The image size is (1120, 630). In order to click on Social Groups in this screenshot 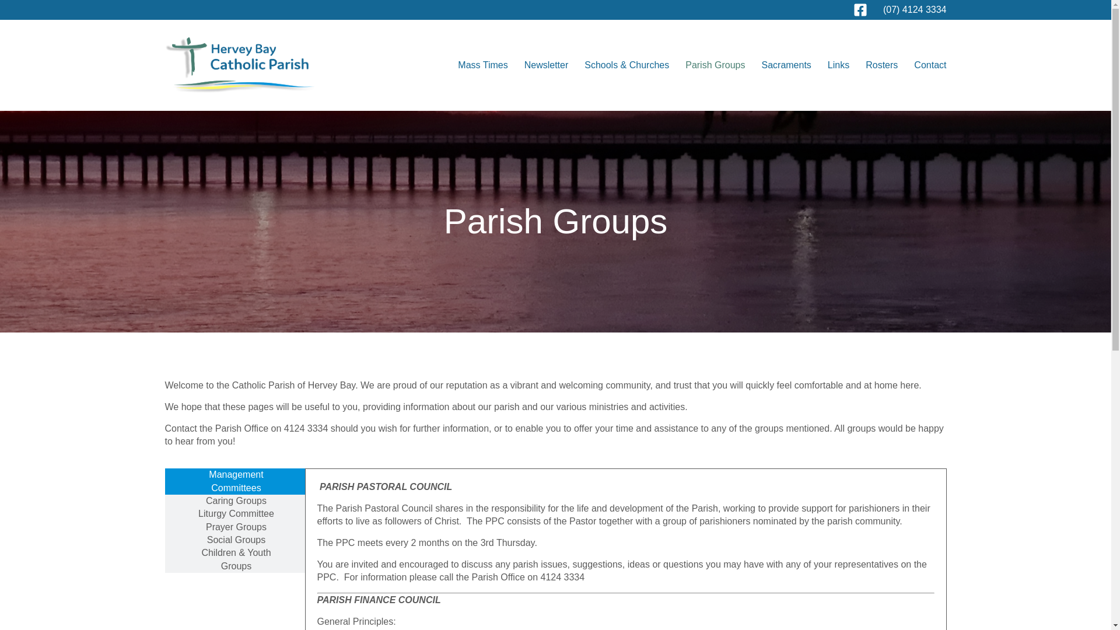, I will do `click(235, 540)`.